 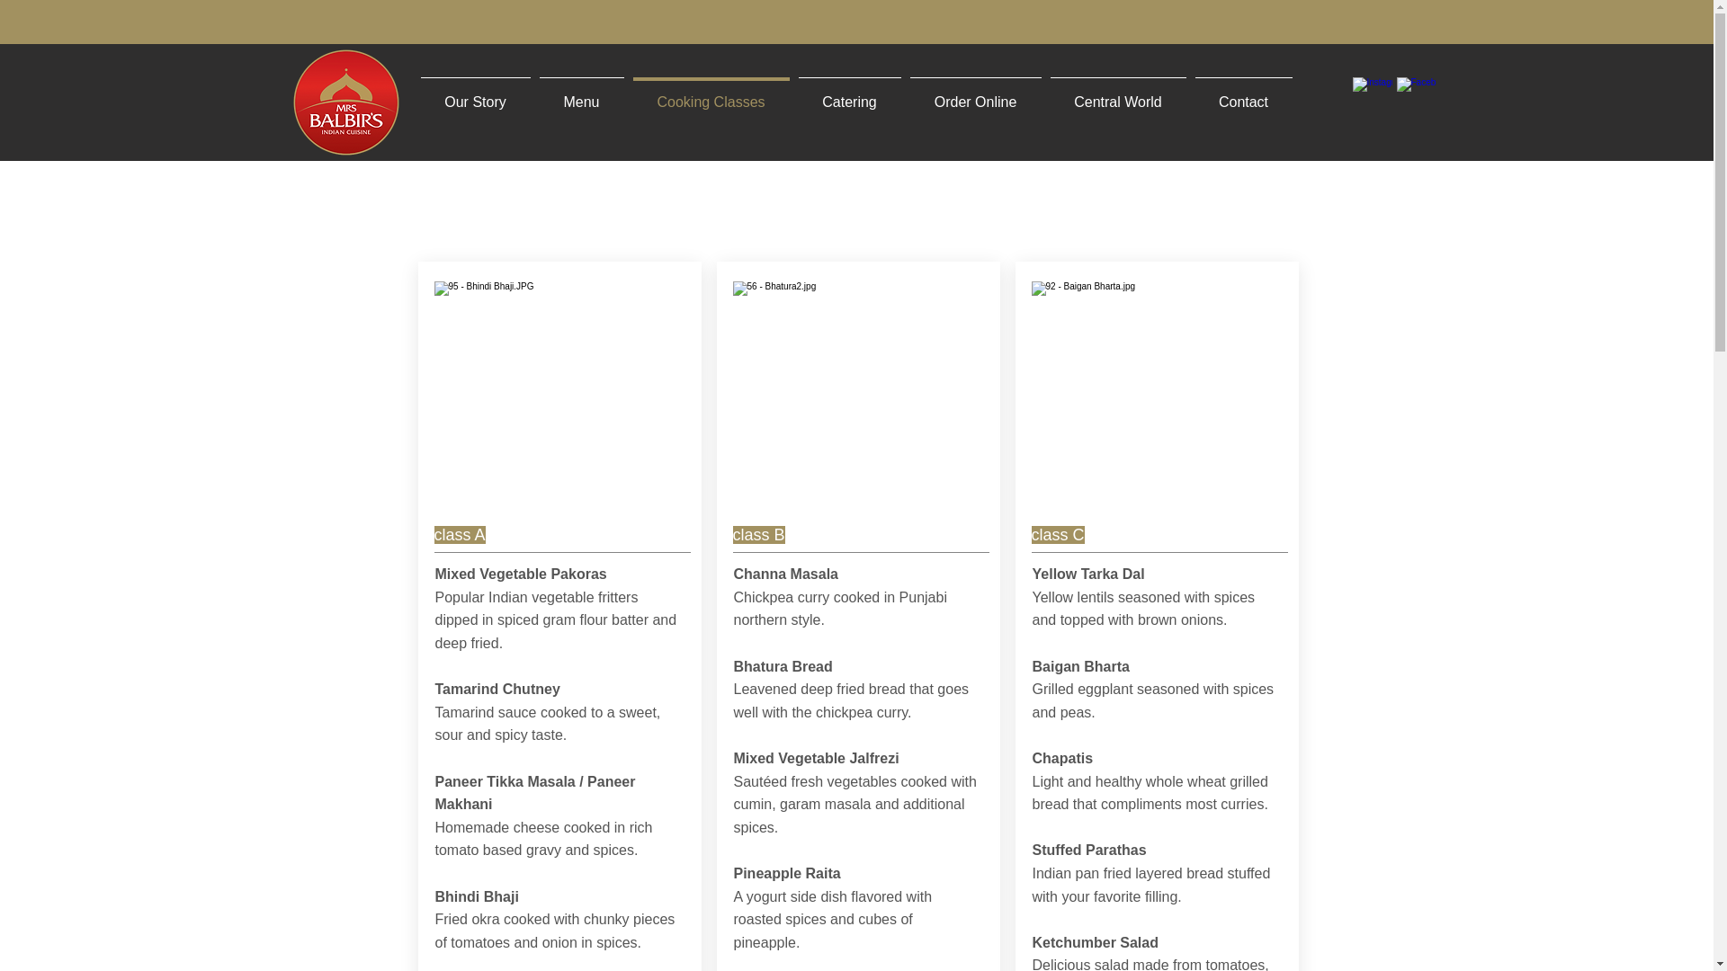 What do you see at coordinates (1117, 94) in the screenshot?
I see `Central World` at bounding box center [1117, 94].